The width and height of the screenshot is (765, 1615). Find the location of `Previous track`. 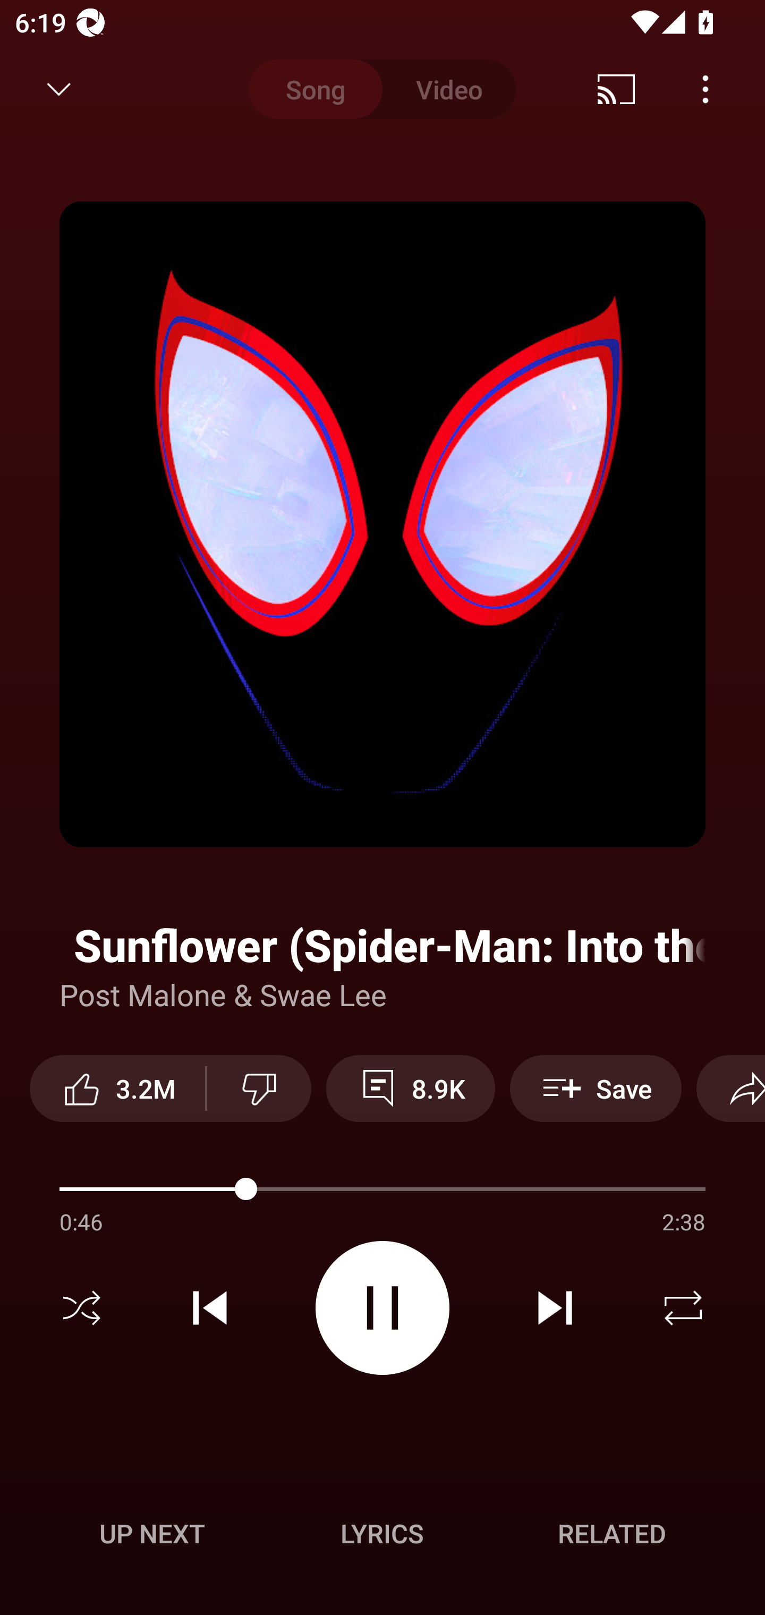

Previous track is located at coordinates (210, 1308).